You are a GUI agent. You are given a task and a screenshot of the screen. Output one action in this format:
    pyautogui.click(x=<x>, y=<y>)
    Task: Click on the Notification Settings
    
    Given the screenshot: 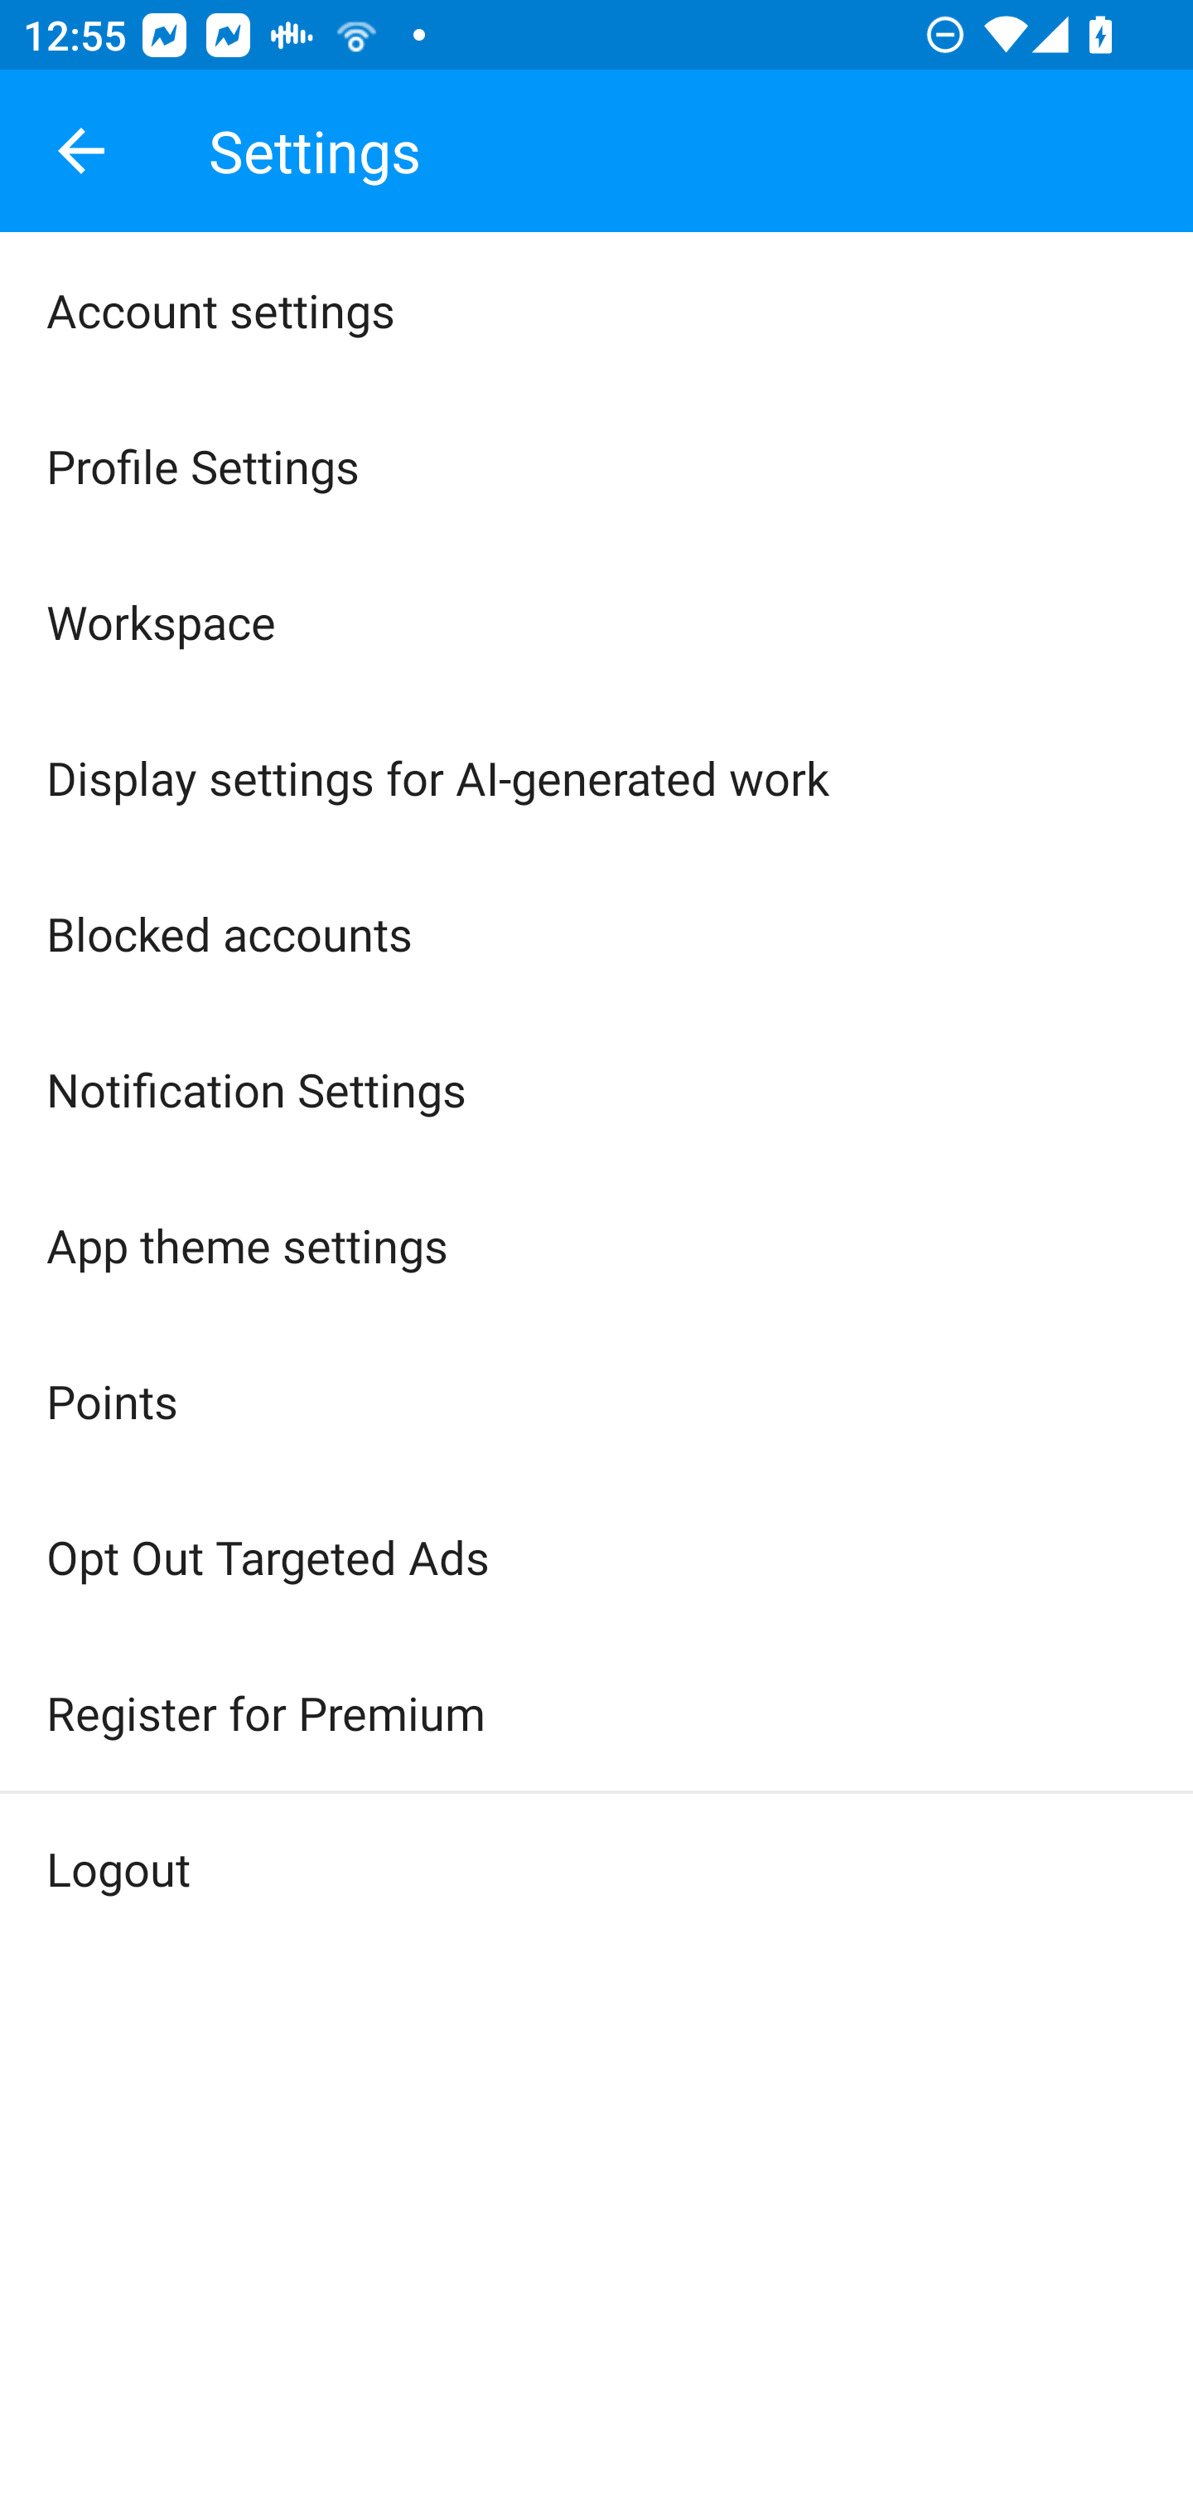 What is the action you would take?
    pyautogui.click(x=596, y=1088)
    